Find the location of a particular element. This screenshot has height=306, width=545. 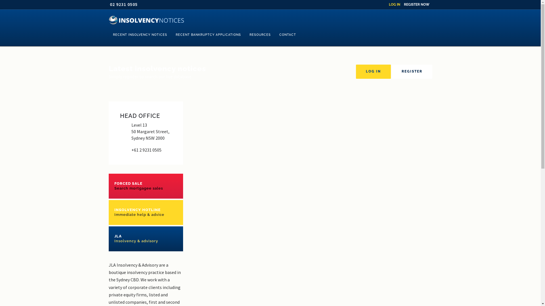

LOG IN is located at coordinates (395, 5).